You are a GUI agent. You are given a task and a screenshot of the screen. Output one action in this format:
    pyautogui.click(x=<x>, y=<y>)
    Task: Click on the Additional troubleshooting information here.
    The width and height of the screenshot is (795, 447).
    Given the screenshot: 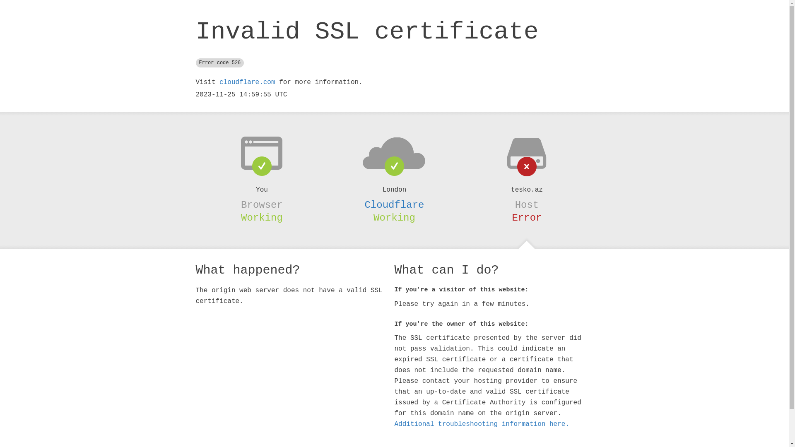 What is the action you would take?
    pyautogui.click(x=482, y=424)
    